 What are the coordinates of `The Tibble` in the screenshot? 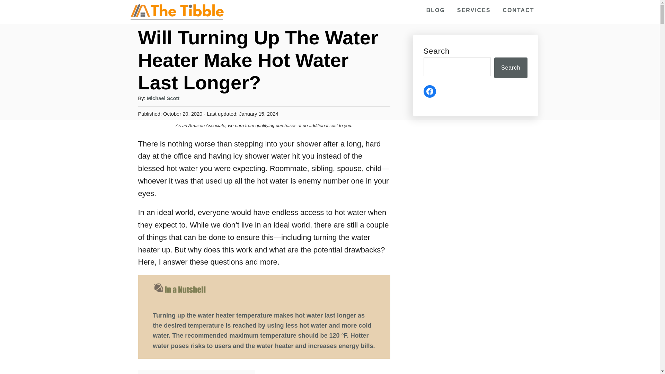 It's located at (177, 12).